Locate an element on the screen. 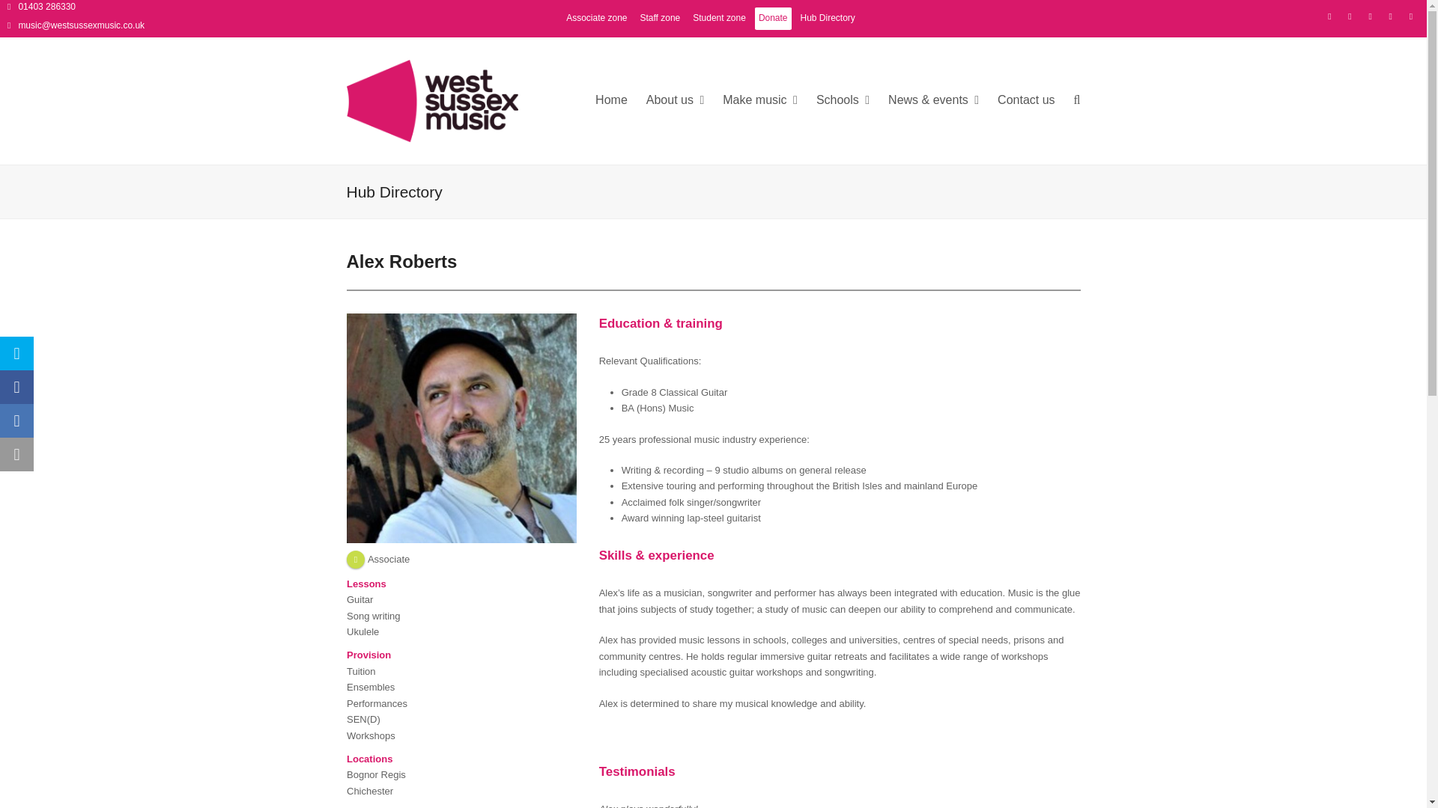  Alex is located at coordinates (461, 428).